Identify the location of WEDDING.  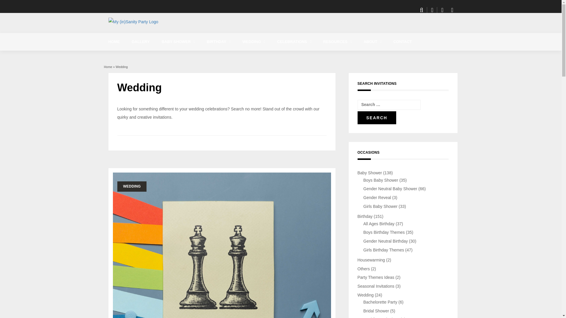
(254, 42).